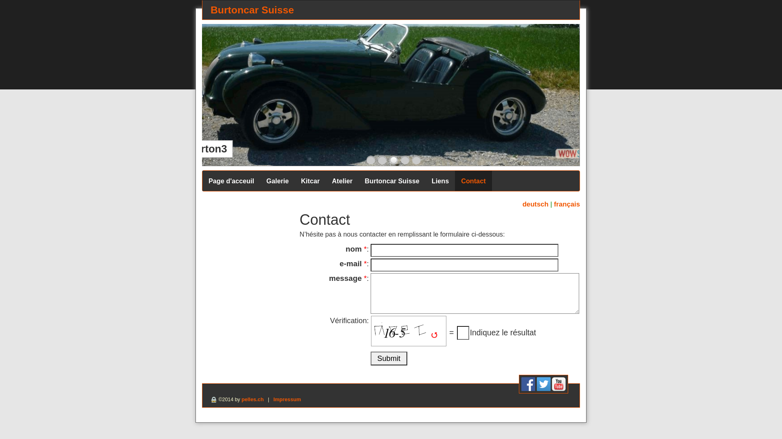 The height and width of the screenshot is (439, 782). Describe the element at coordinates (473, 181) in the screenshot. I see `Contact` at that location.